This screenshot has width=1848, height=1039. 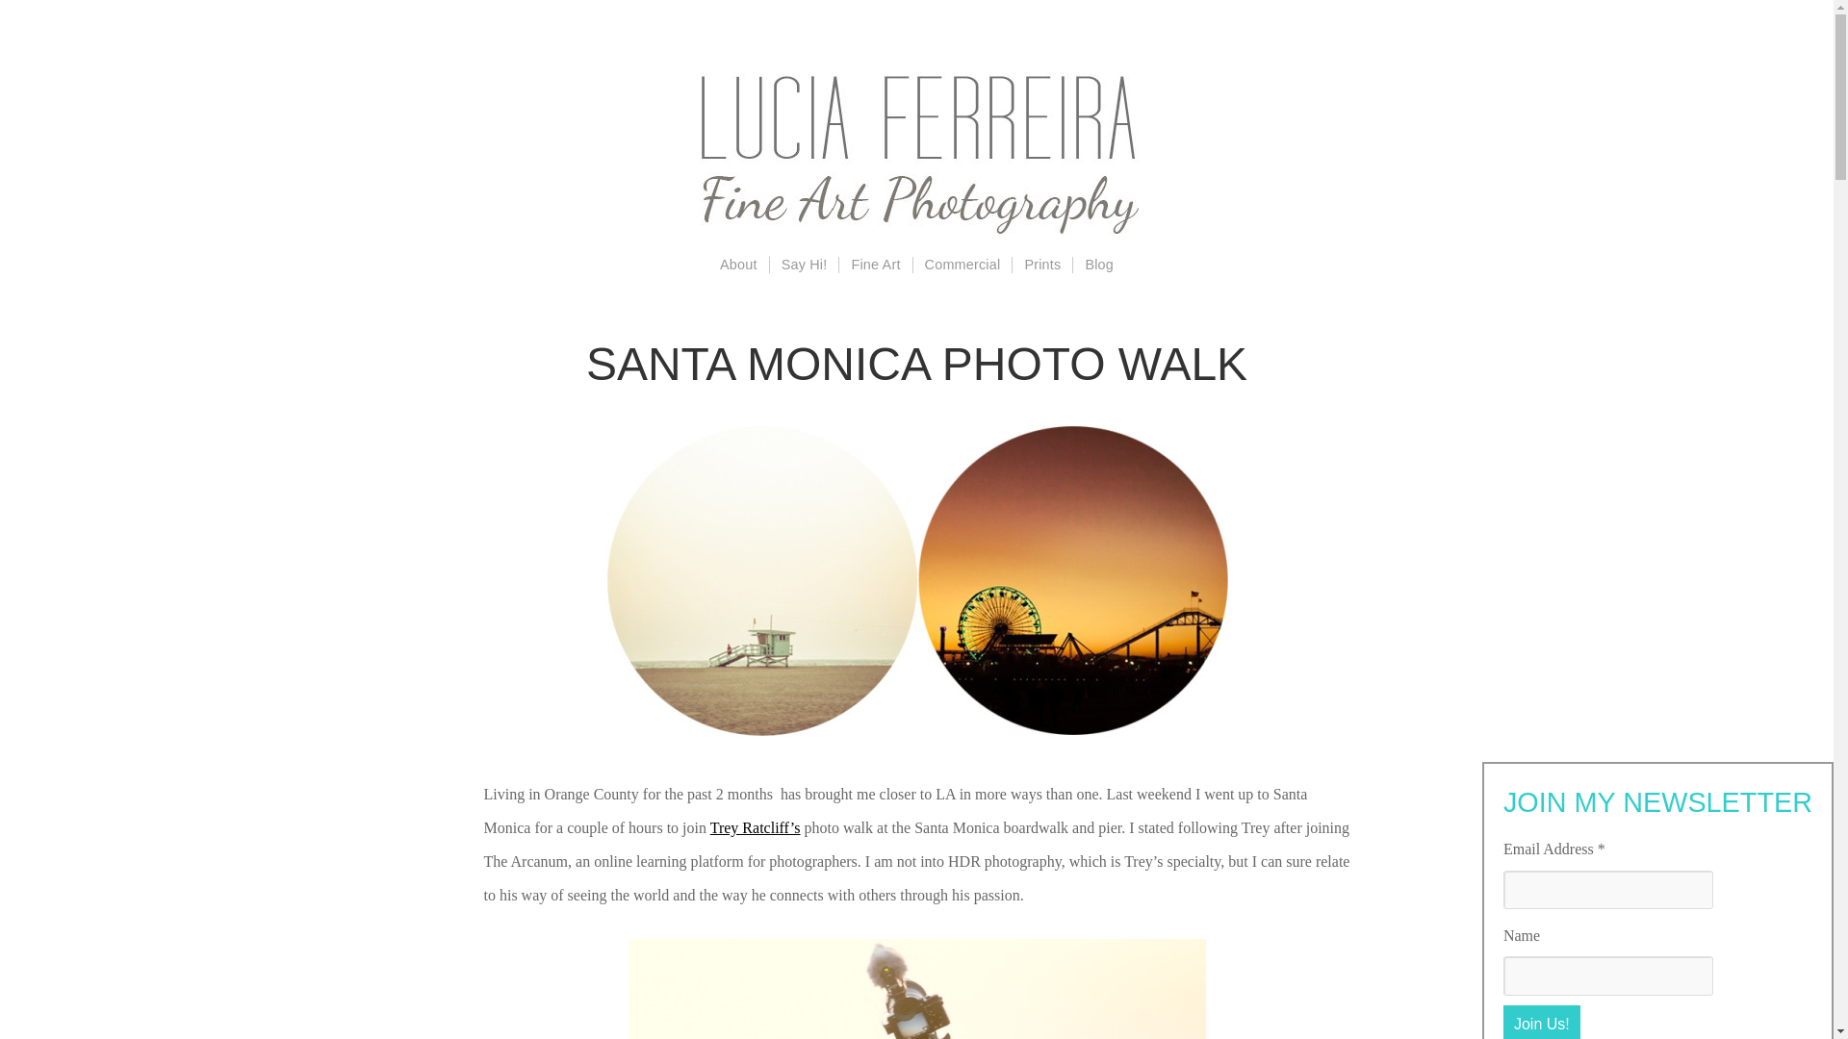 I want to click on Blog, so click(x=1098, y=265).